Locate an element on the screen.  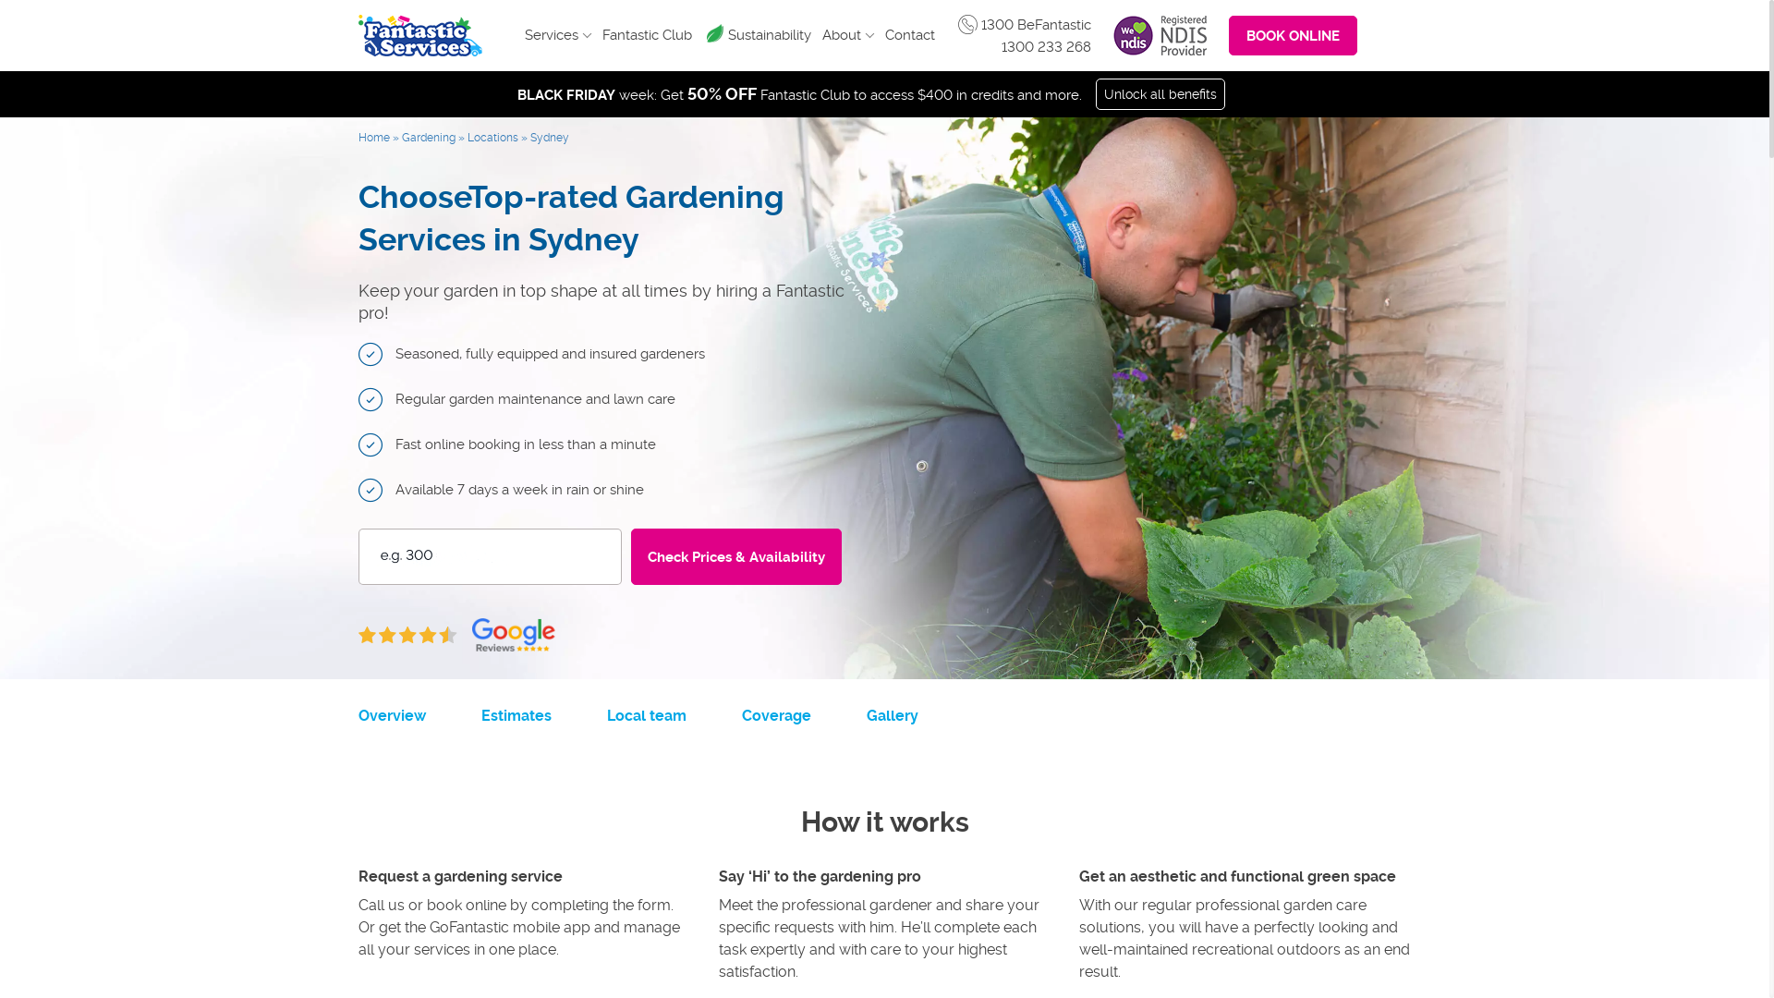
Home is located at coordinates (374, 137).